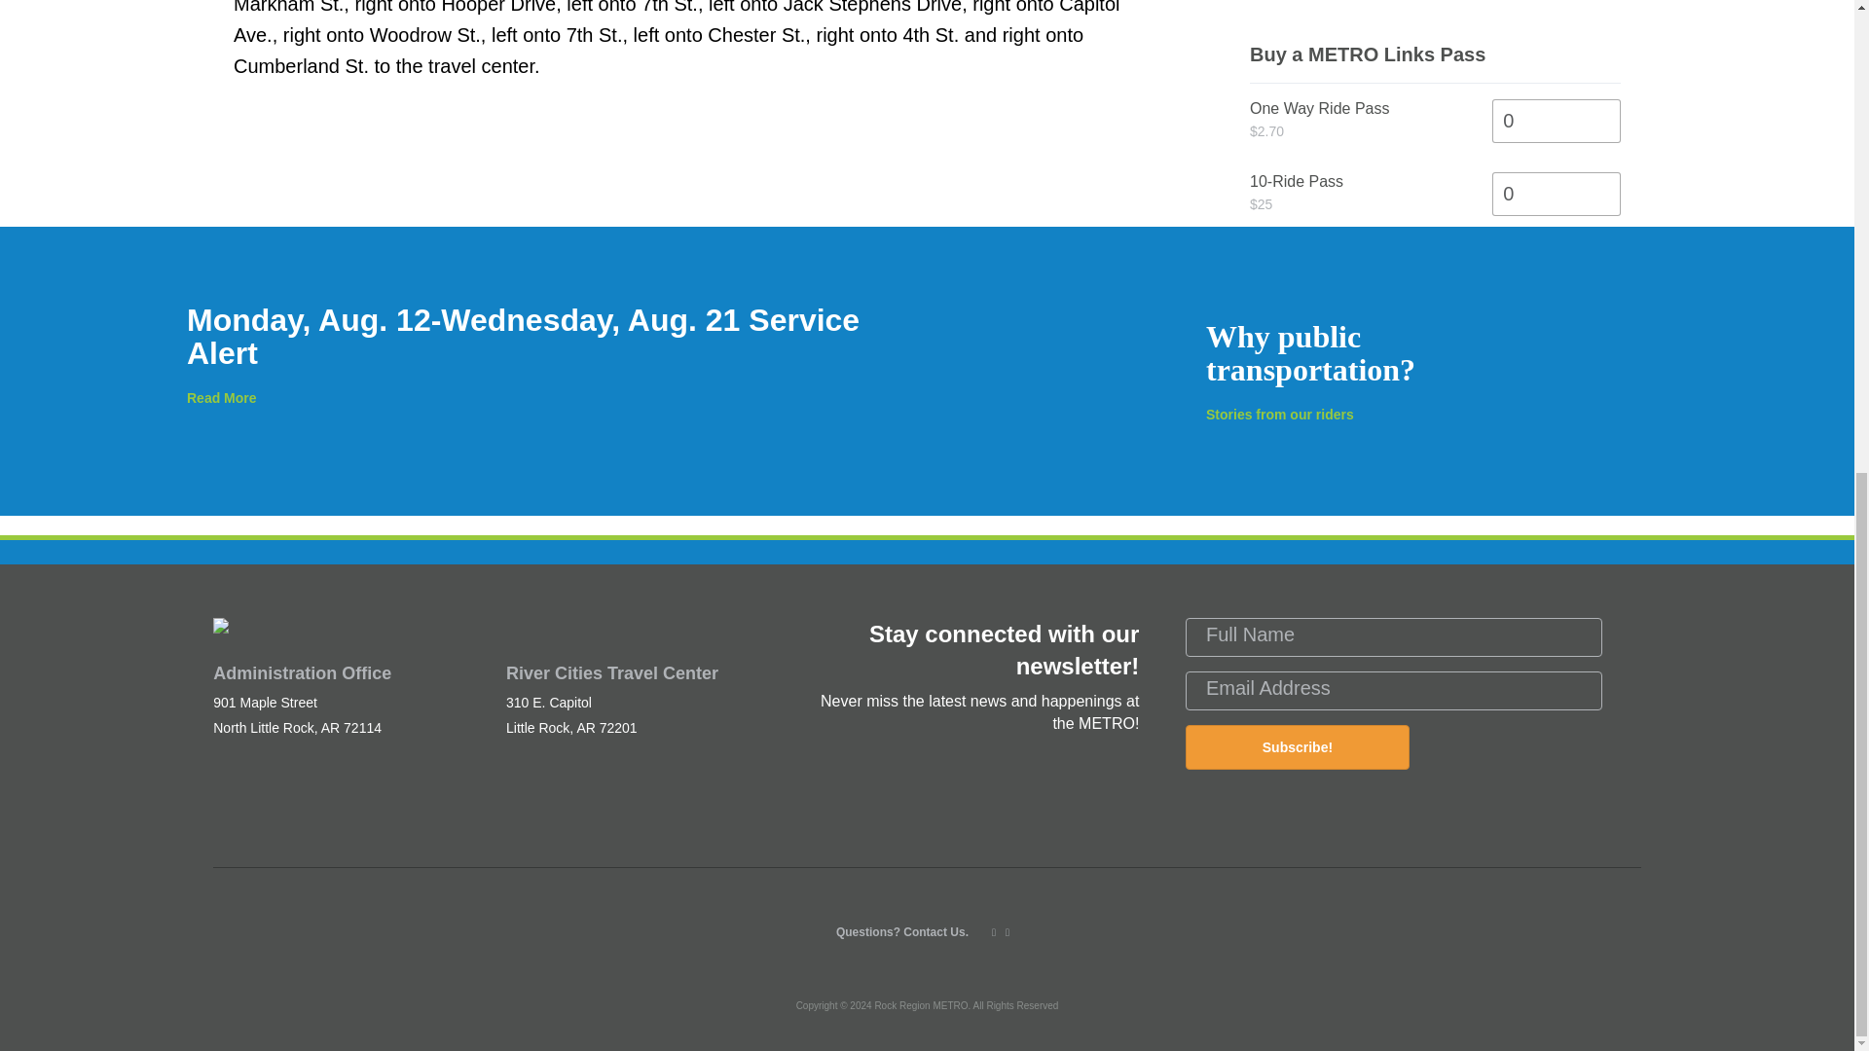  What do you see at coordinates (1556, 195) in the screenshot?
I see `0` at bounding box center [1556, 195].